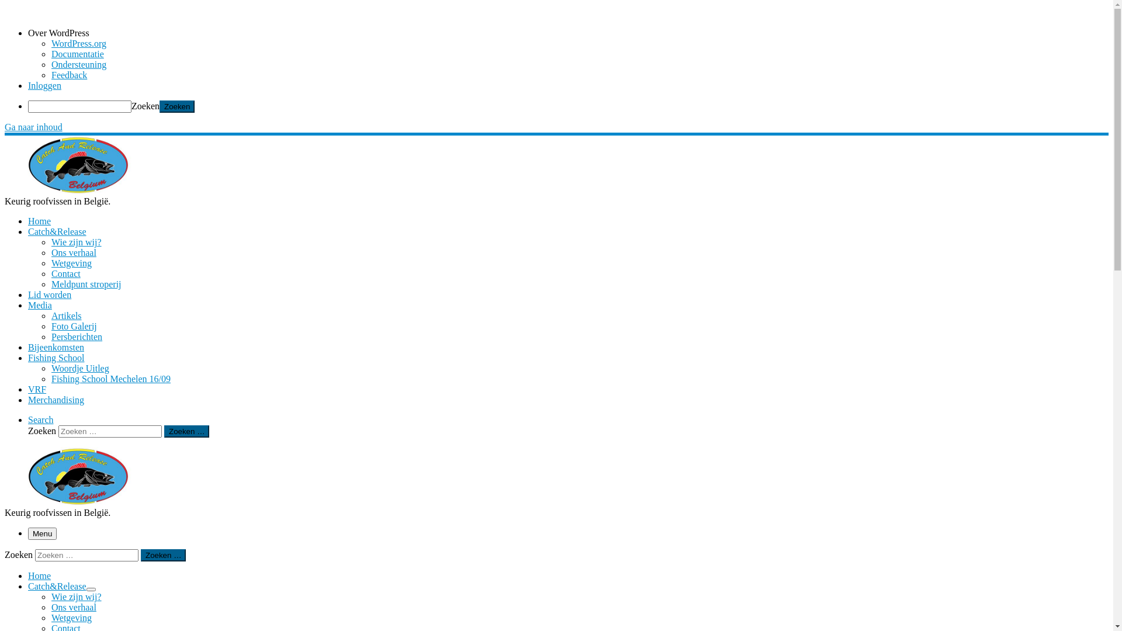  What do you see at coordinates (66, 273) in the screenshot?
I see `Contact` at bounding box center [66, 273].